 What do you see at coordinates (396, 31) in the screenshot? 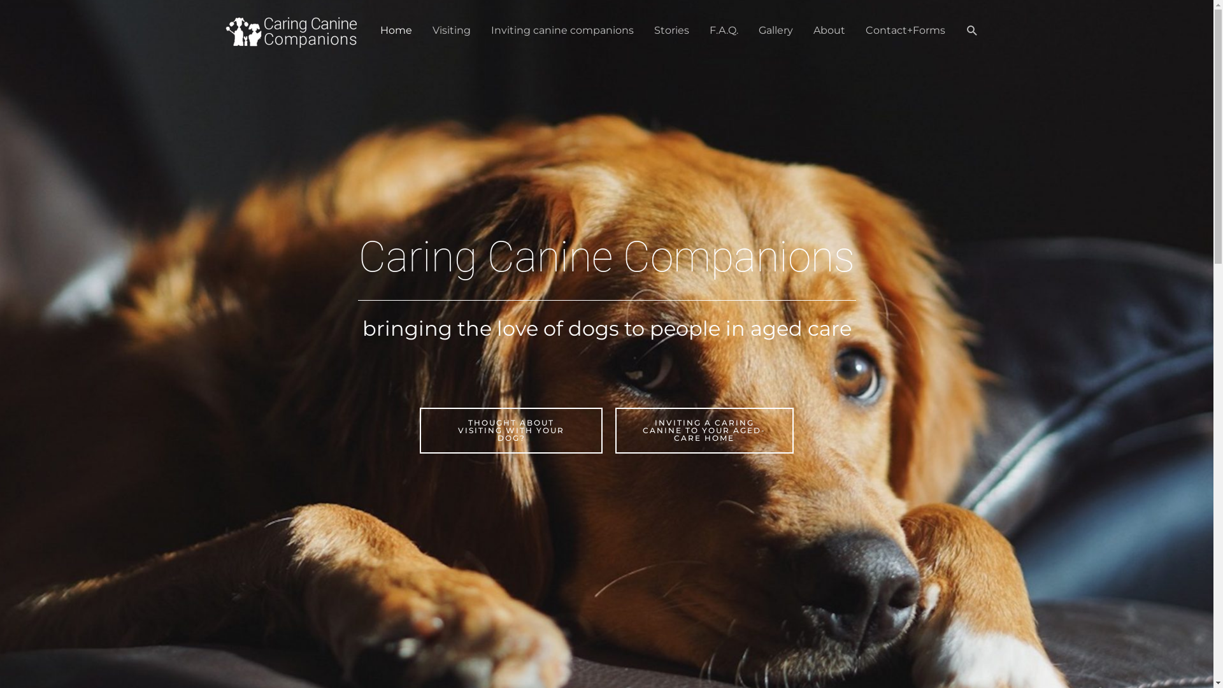
I see `Home` at bounding box center [396, 31].